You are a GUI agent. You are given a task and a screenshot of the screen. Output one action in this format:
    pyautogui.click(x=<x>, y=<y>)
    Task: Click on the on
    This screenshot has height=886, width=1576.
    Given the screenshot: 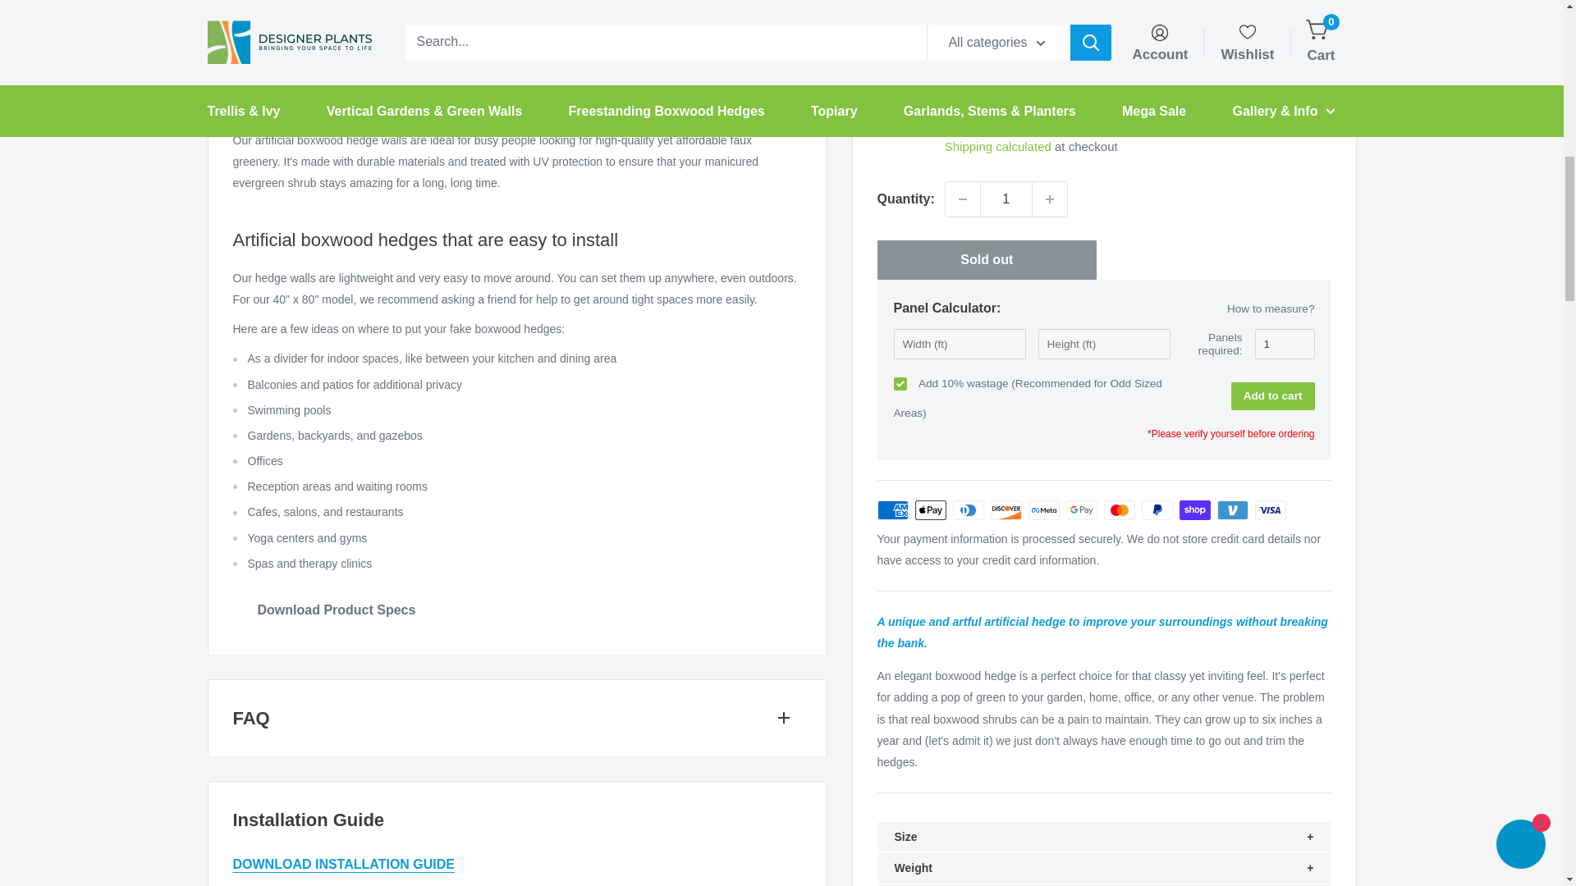 What is the action you would take?
    pyautogui.click(x=900, y=244)
    